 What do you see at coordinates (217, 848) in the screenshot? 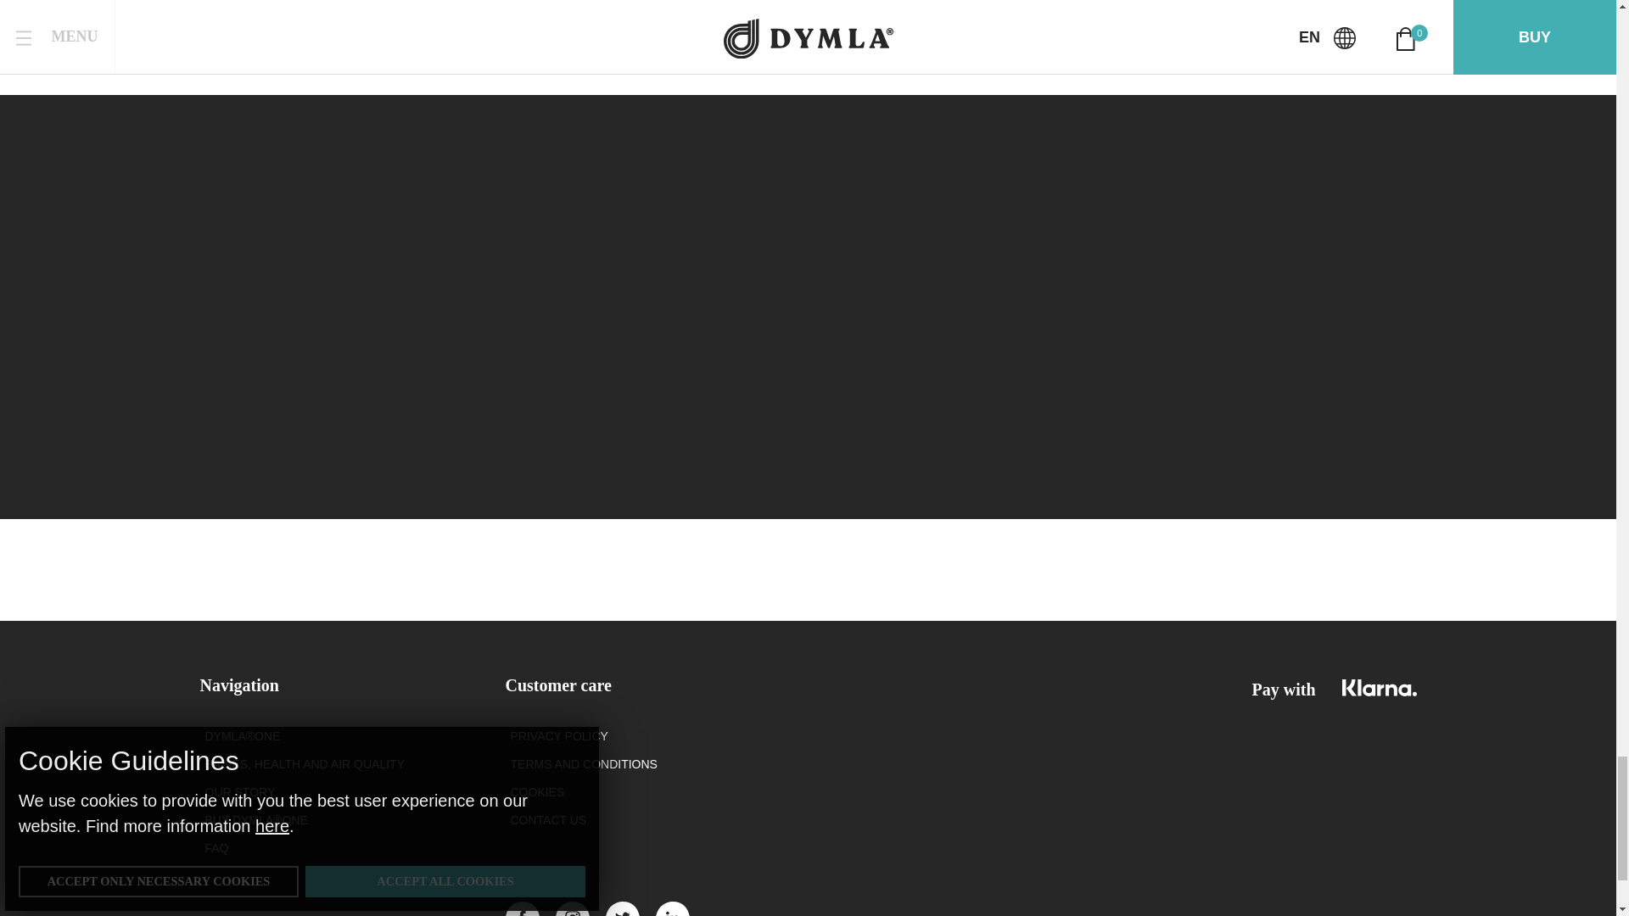
I see `FAQ` at bounding box center [217, 848].